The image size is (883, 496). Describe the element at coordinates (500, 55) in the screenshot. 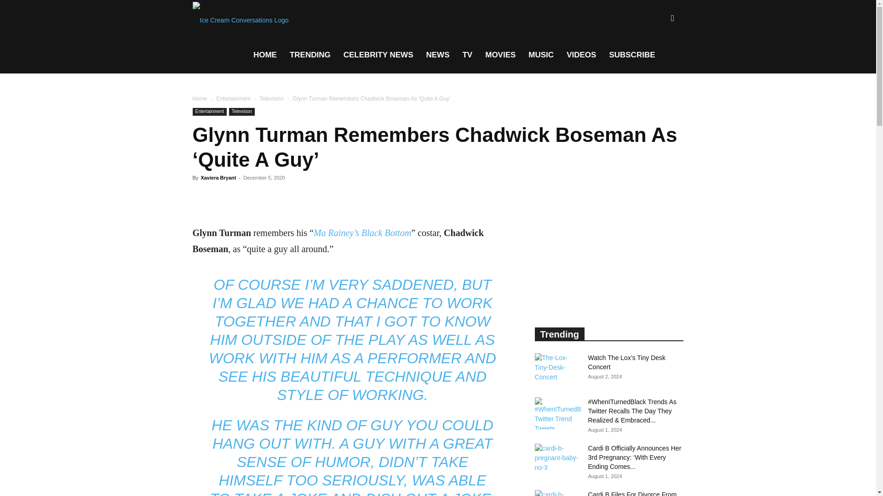

I see `MOVIES` at that location.